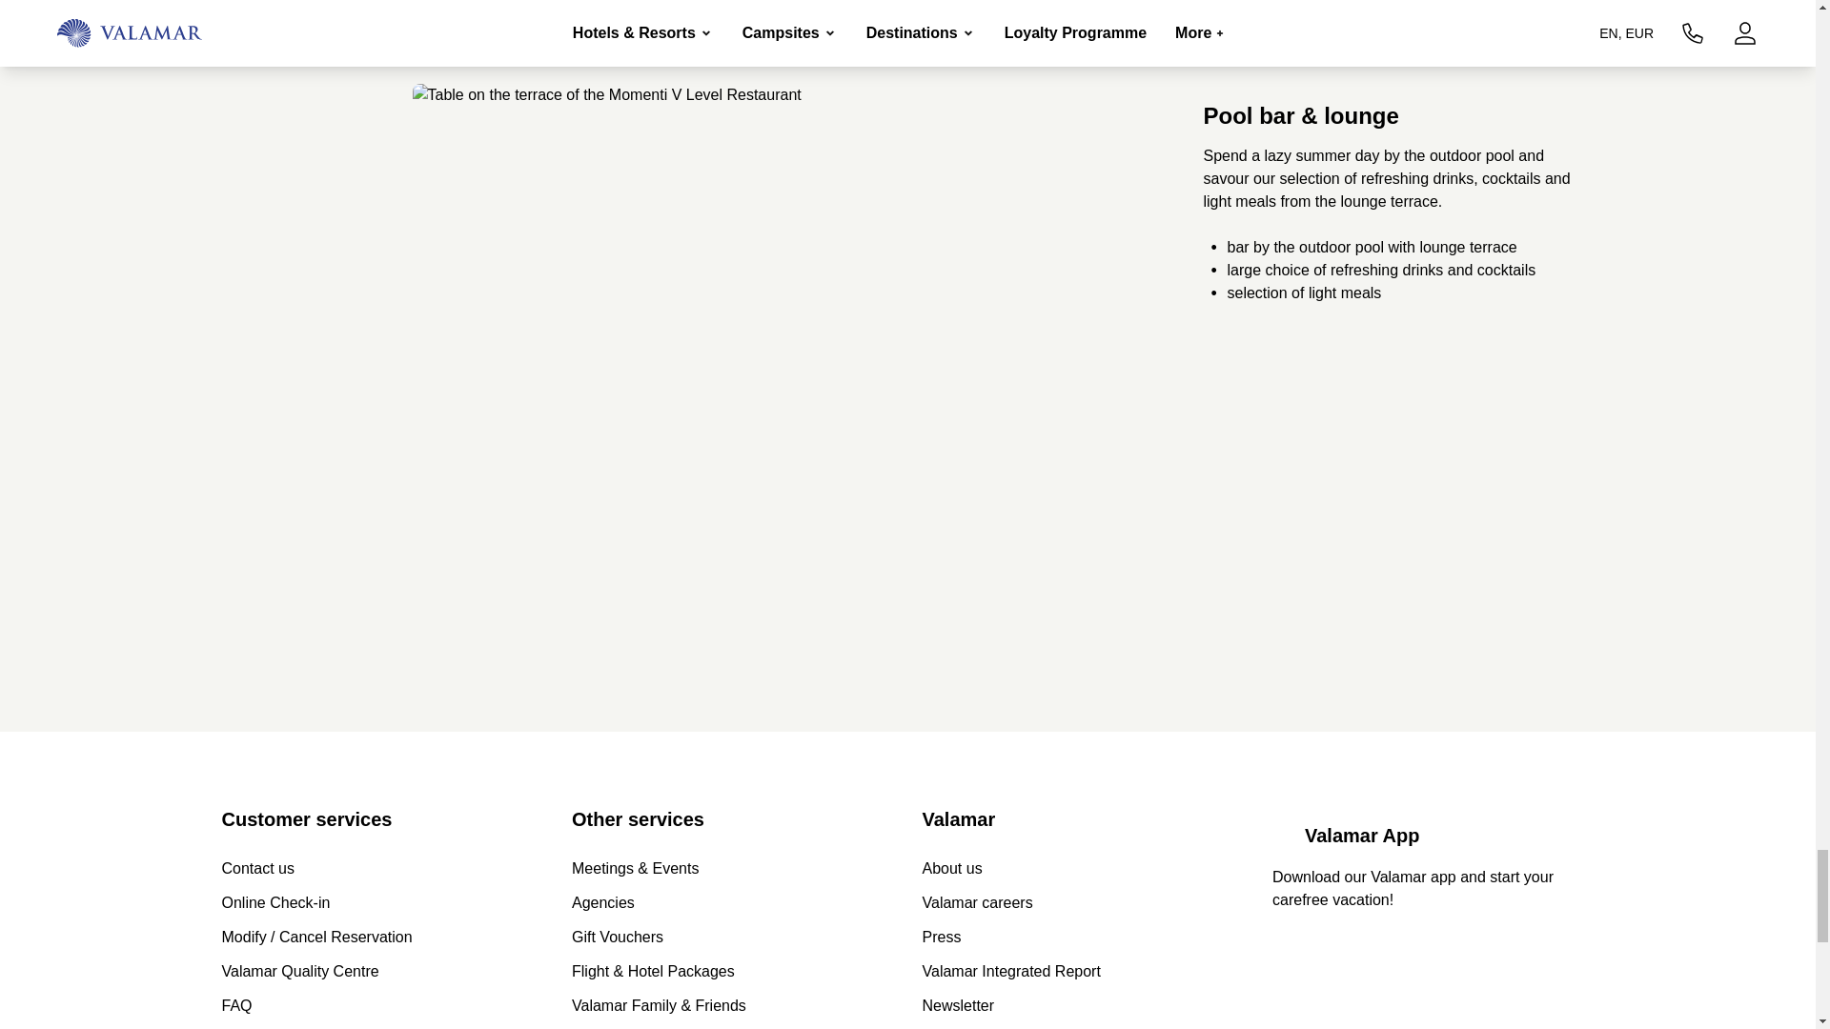 This screenshot has width=1830, height=1029. I want to click on Contact us, so click(257, 869).